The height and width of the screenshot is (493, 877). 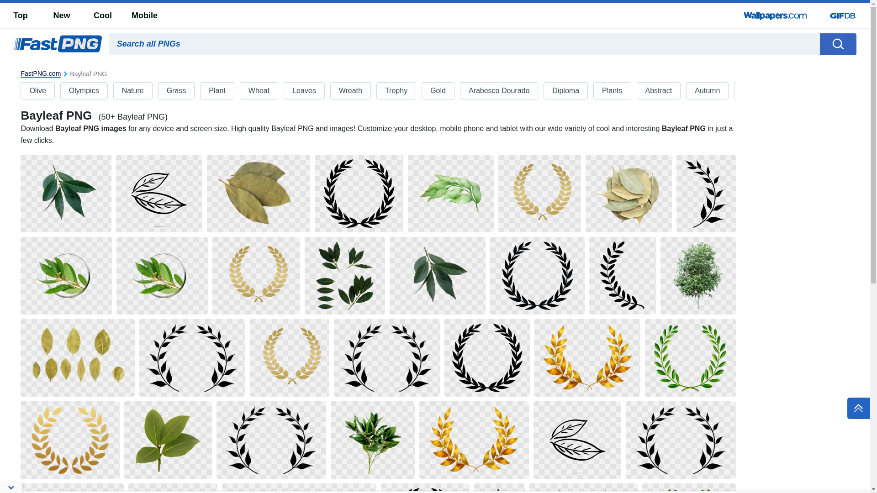 What do you see at coordinates (102, 16) in the screenshot?
I see `Cool` at bounding box center [102, 16].